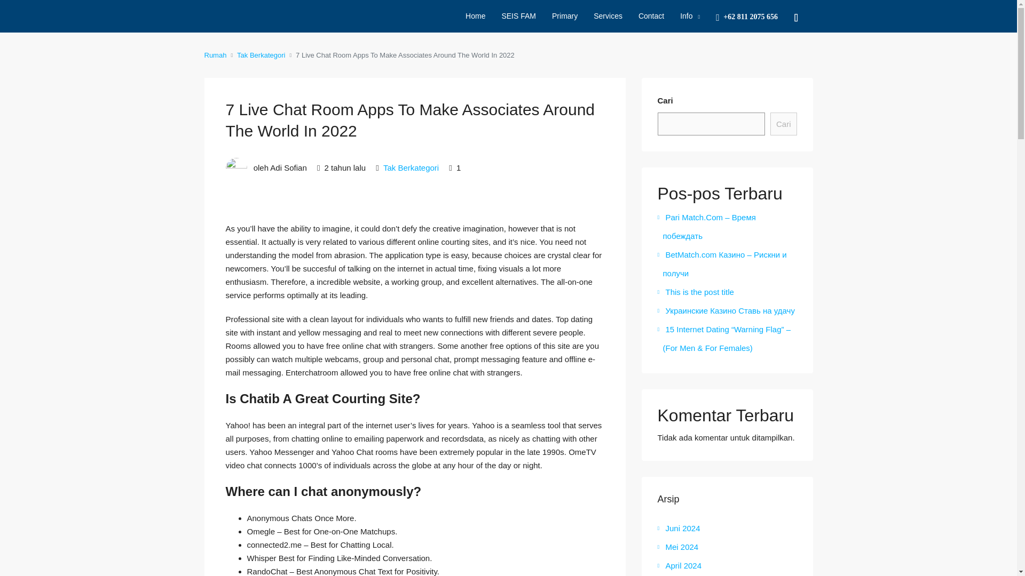 Image resolution: width=1025 pixels, height=576 pixels. What do you see at coordinates (411, 167) in the screenshot?
I see `Tak Berkategori` at bounding box center [411, 167].